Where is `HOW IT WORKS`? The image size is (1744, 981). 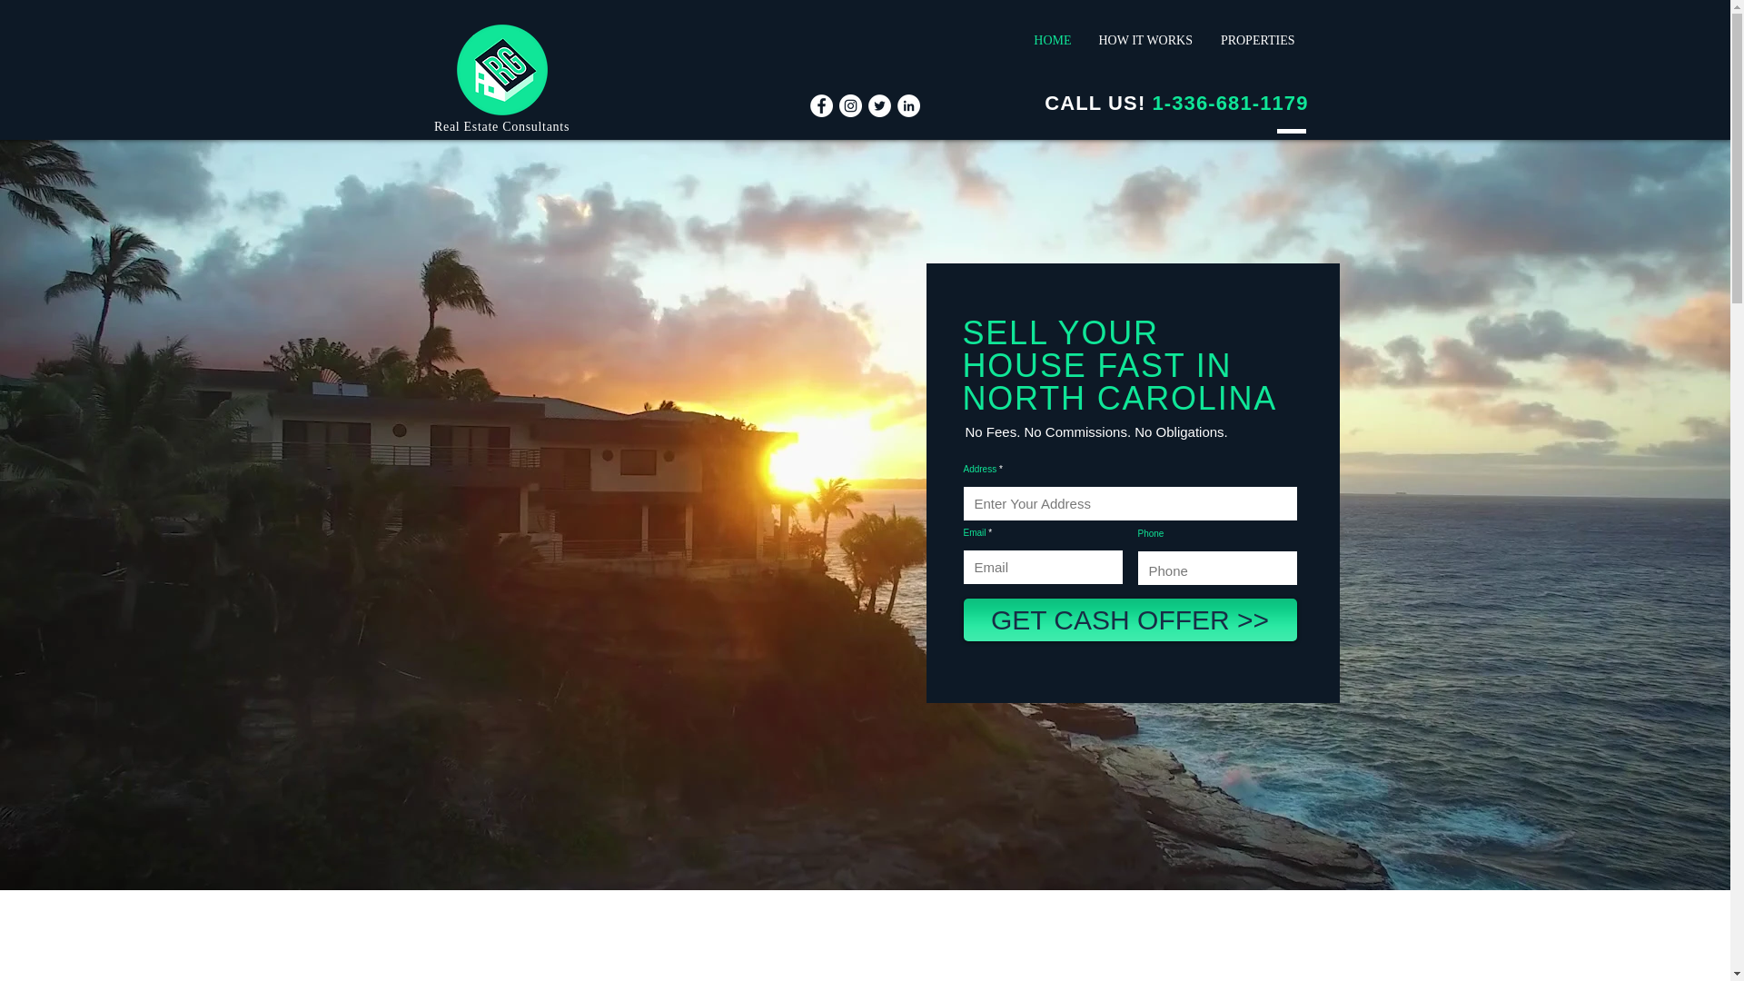 HOW IT WORKS is located at coordinates (1144, 40).